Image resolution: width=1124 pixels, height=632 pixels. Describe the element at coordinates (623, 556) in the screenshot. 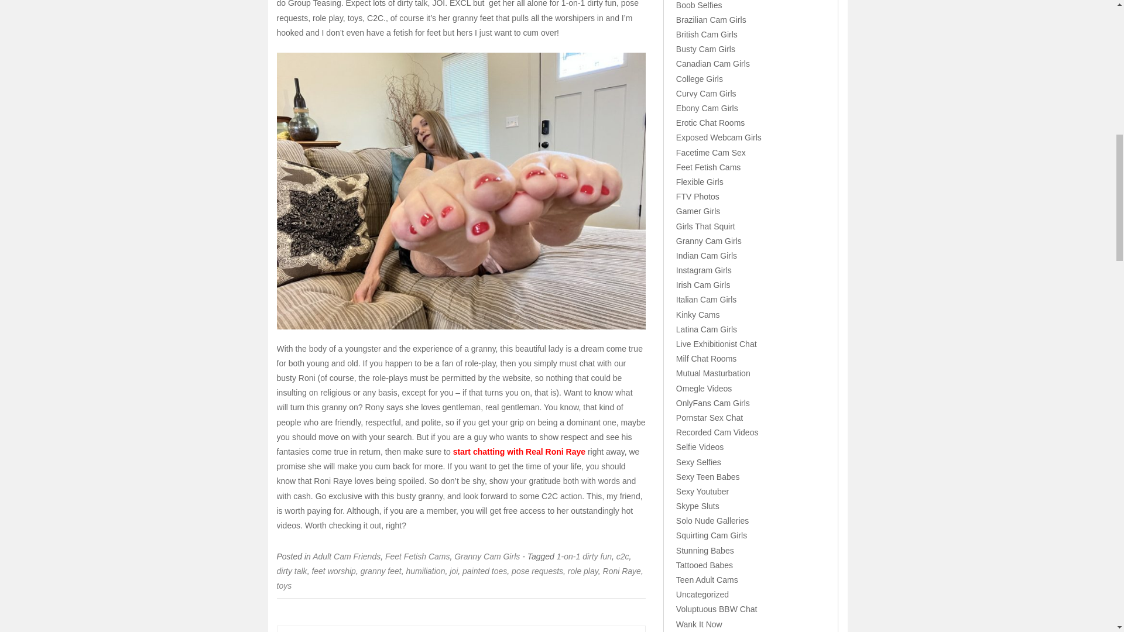

I see `c2c` at that location.